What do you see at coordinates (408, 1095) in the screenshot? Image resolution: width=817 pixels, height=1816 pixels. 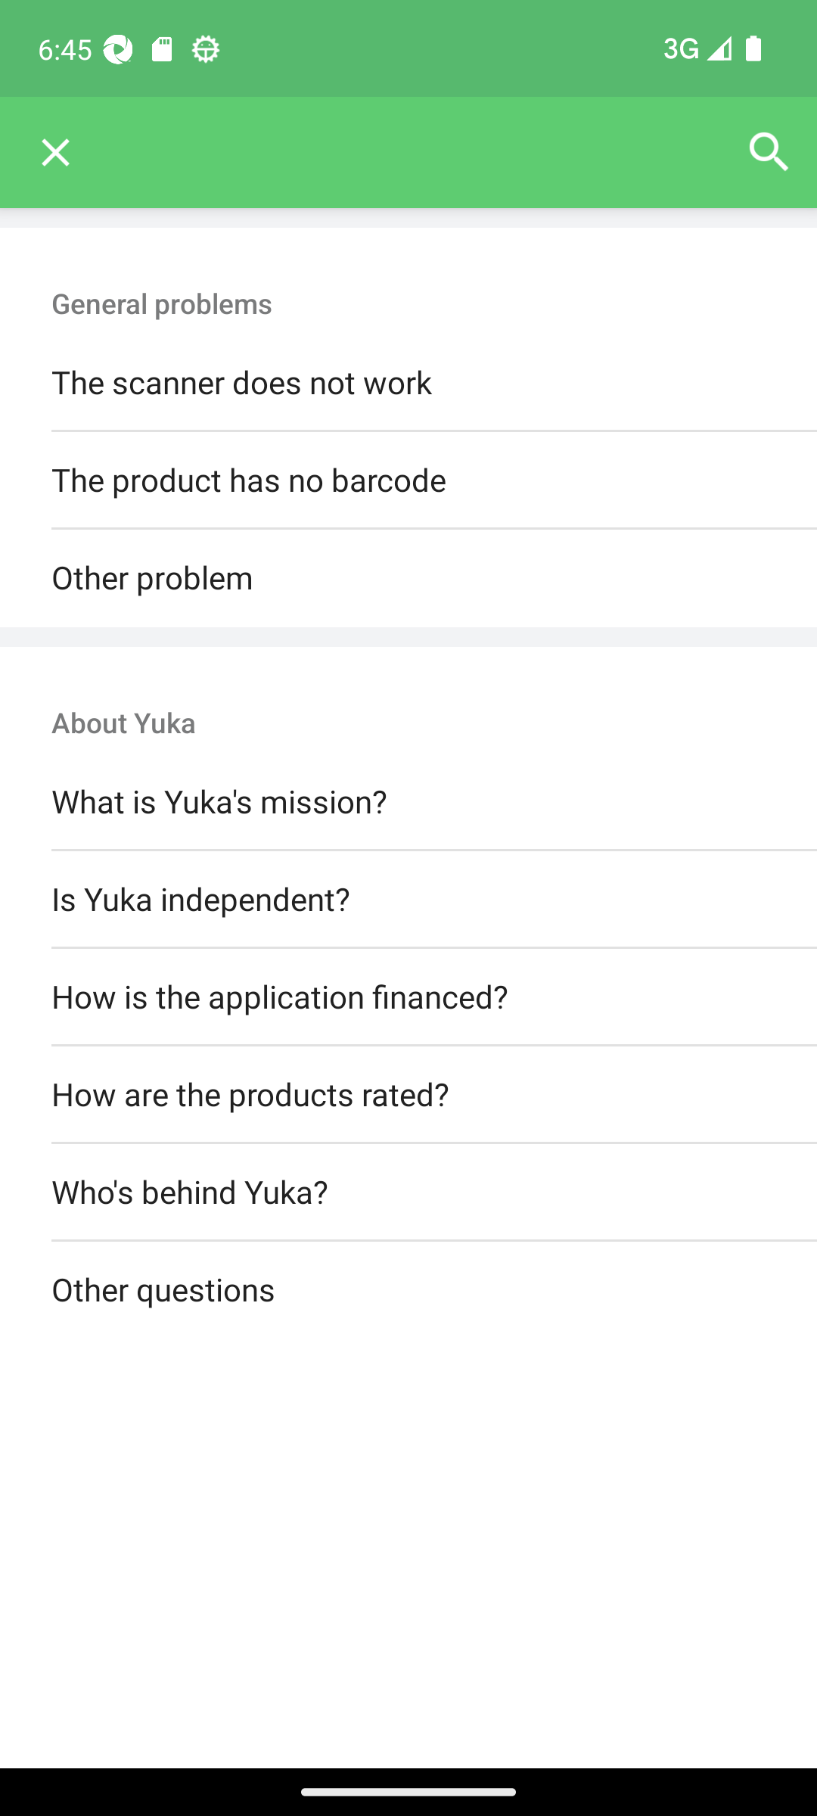 I see `How are the products rated?` at bounding box center [408, 1095].